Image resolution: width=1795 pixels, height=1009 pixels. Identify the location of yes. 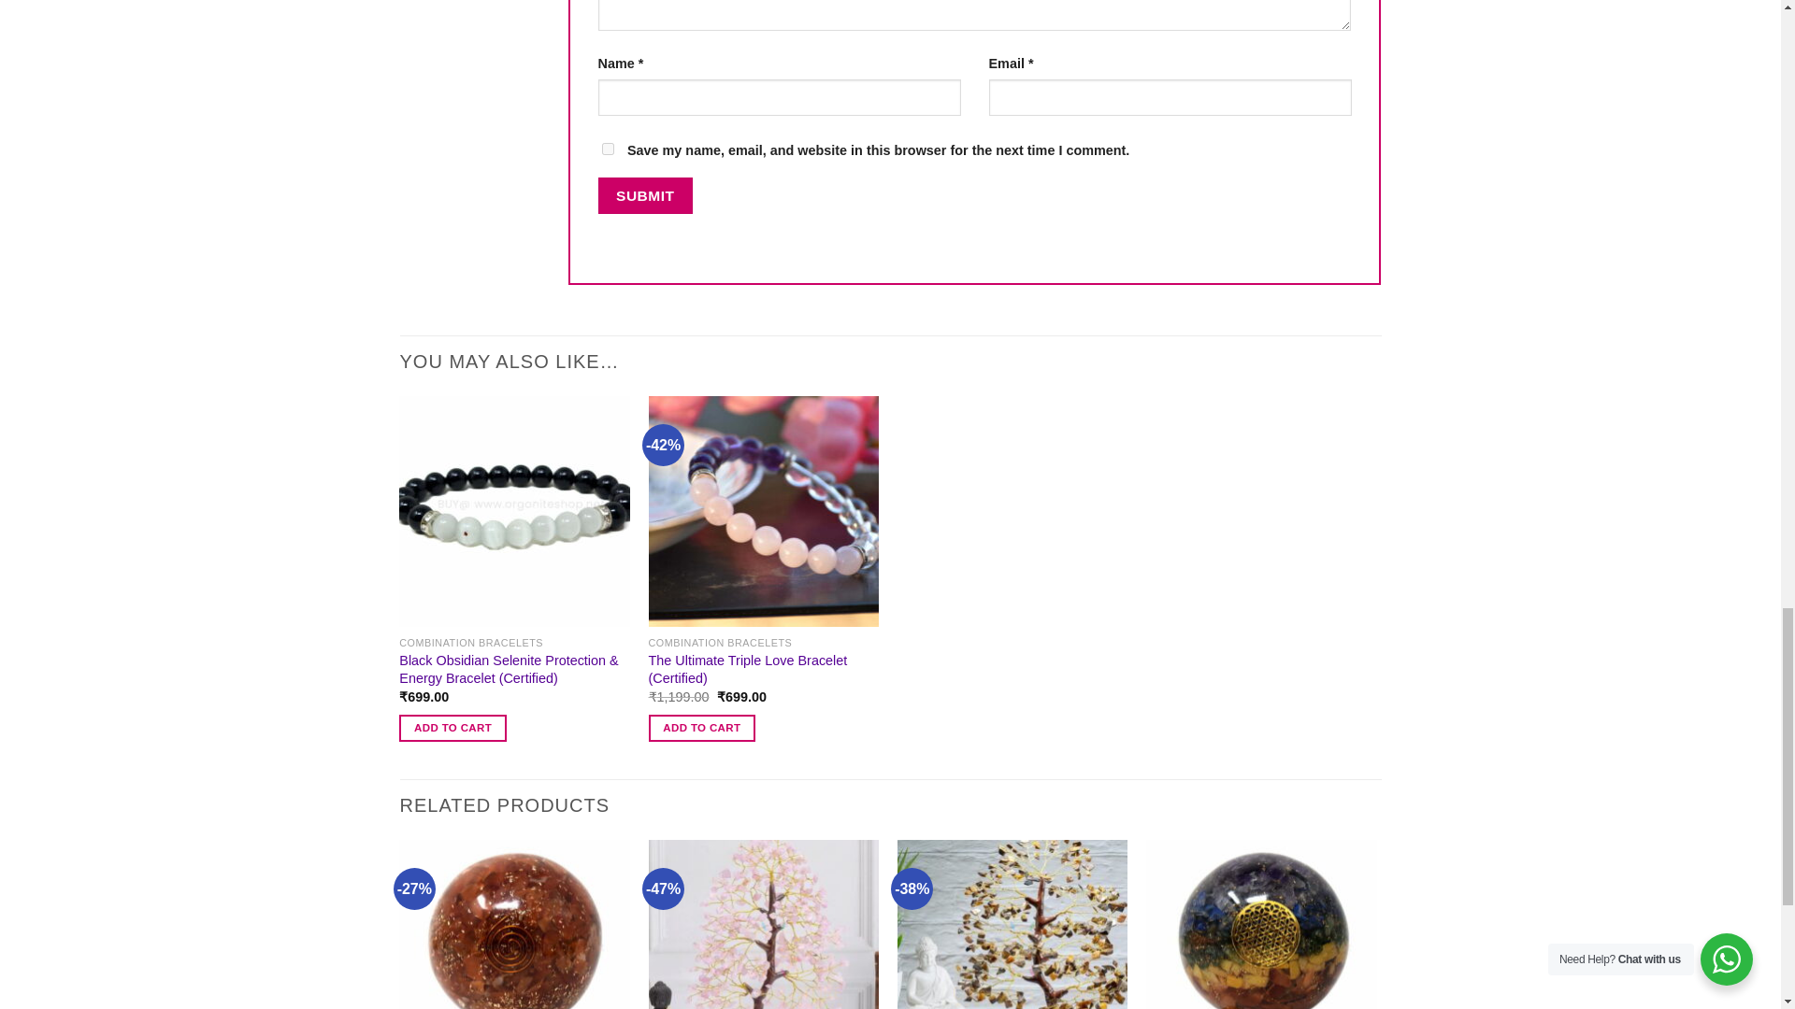
(608, 149).